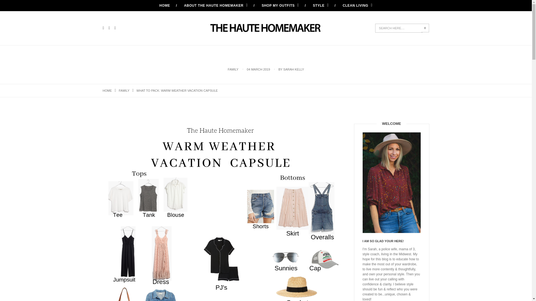  What do you see at coordinates (294, 69) in the screenshot?
I see `SARAH KELLY` at bounding box center [294, 69].